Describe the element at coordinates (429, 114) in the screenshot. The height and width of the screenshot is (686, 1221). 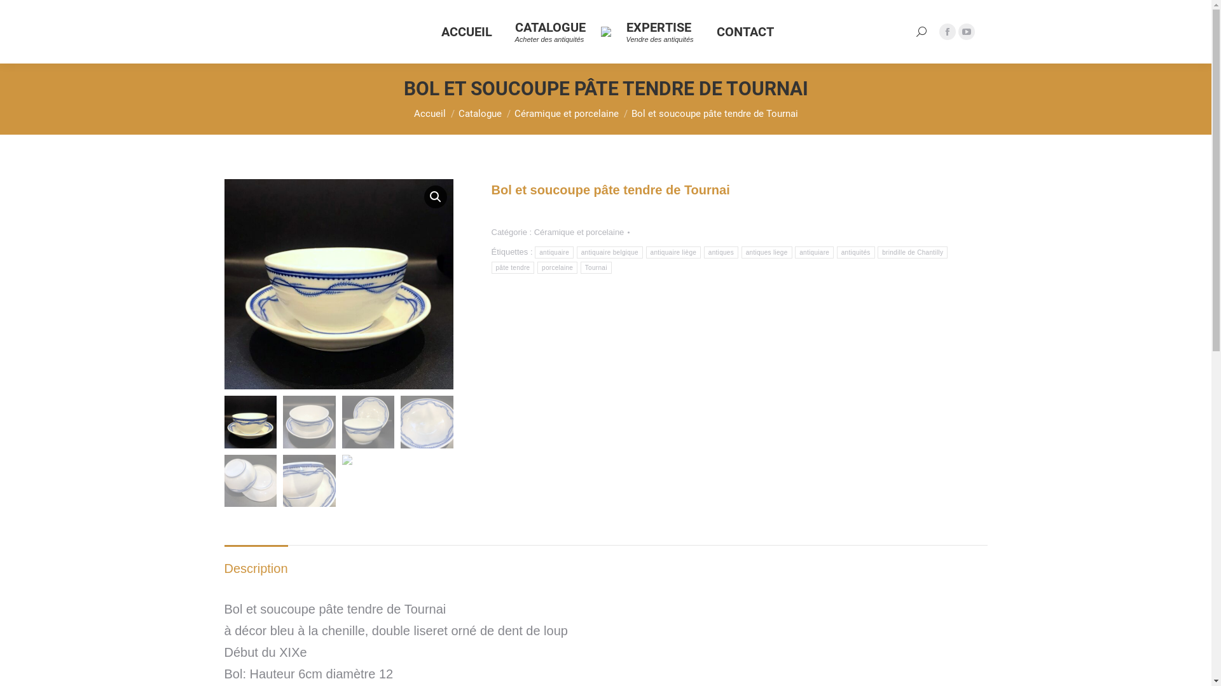
I see `Accueil` at that location.